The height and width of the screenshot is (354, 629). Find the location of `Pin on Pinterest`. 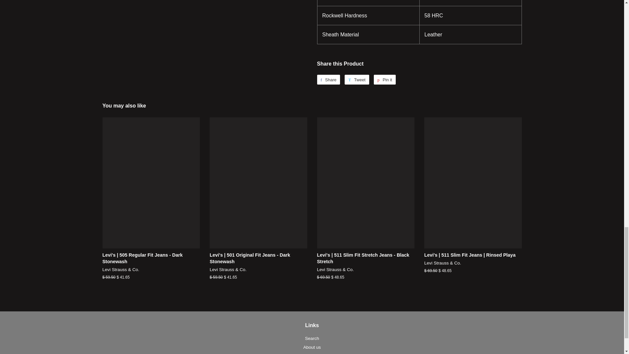

Pin on Pinterest is located at coordinates (385, 79).